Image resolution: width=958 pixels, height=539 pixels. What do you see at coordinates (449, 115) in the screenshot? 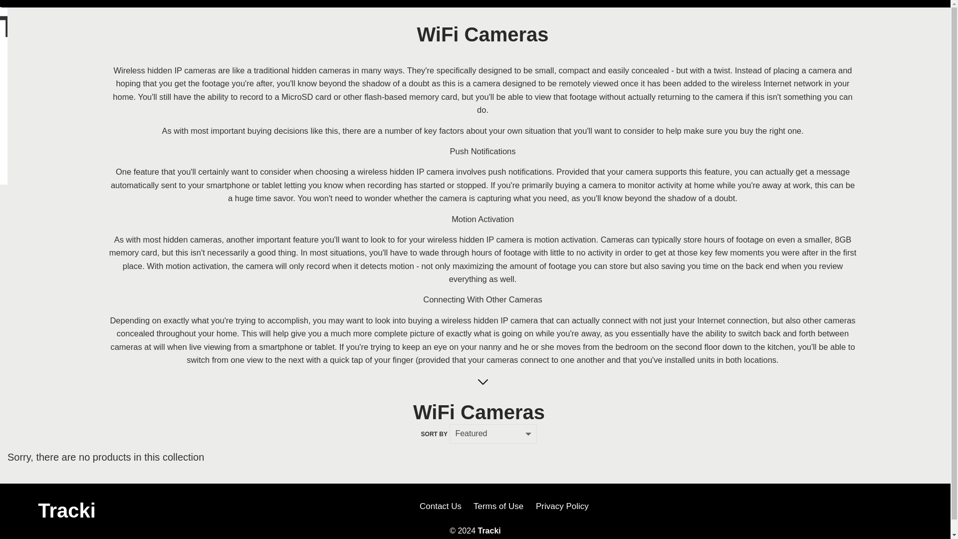
I see `How-to Videos` at bounding box center [449, 115].